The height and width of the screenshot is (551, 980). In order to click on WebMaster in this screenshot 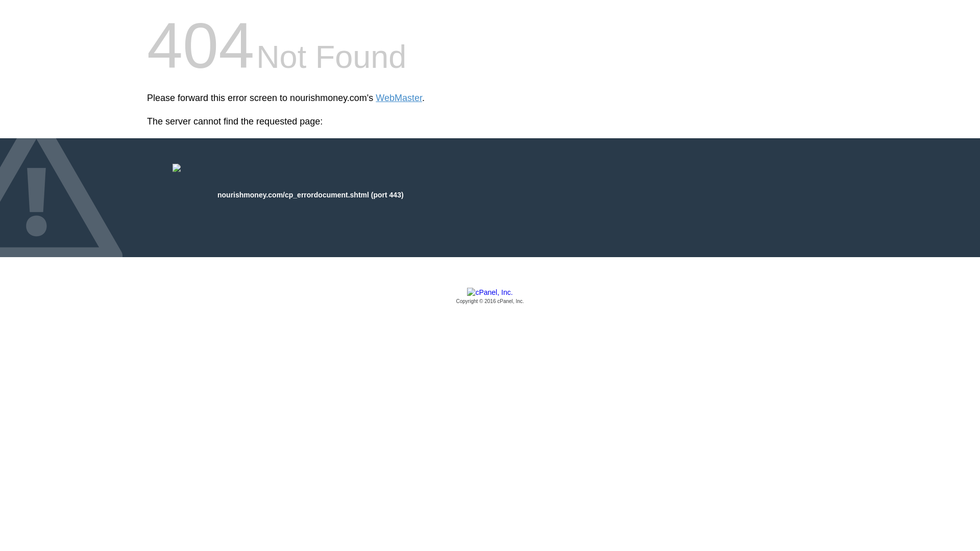, I will do `click(399, 98)`.